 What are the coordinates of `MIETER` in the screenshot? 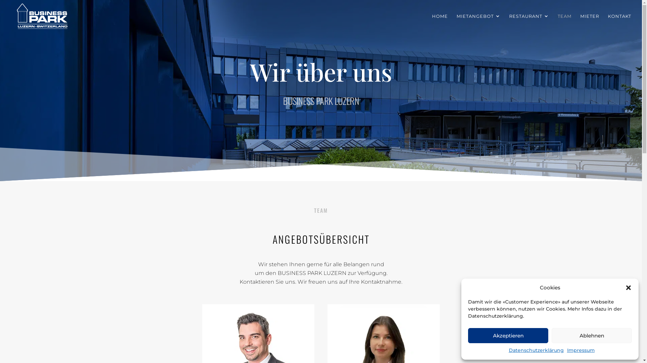 It's located at (590, 23).